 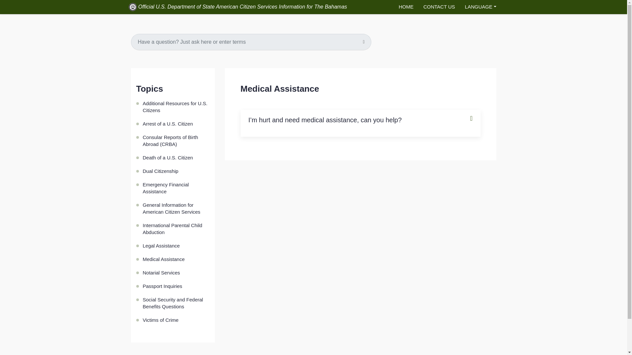 What do you see at coordinates (176, 319) in the screenshot?
I see `Victims of Crime` at bounding box center [176, 319].